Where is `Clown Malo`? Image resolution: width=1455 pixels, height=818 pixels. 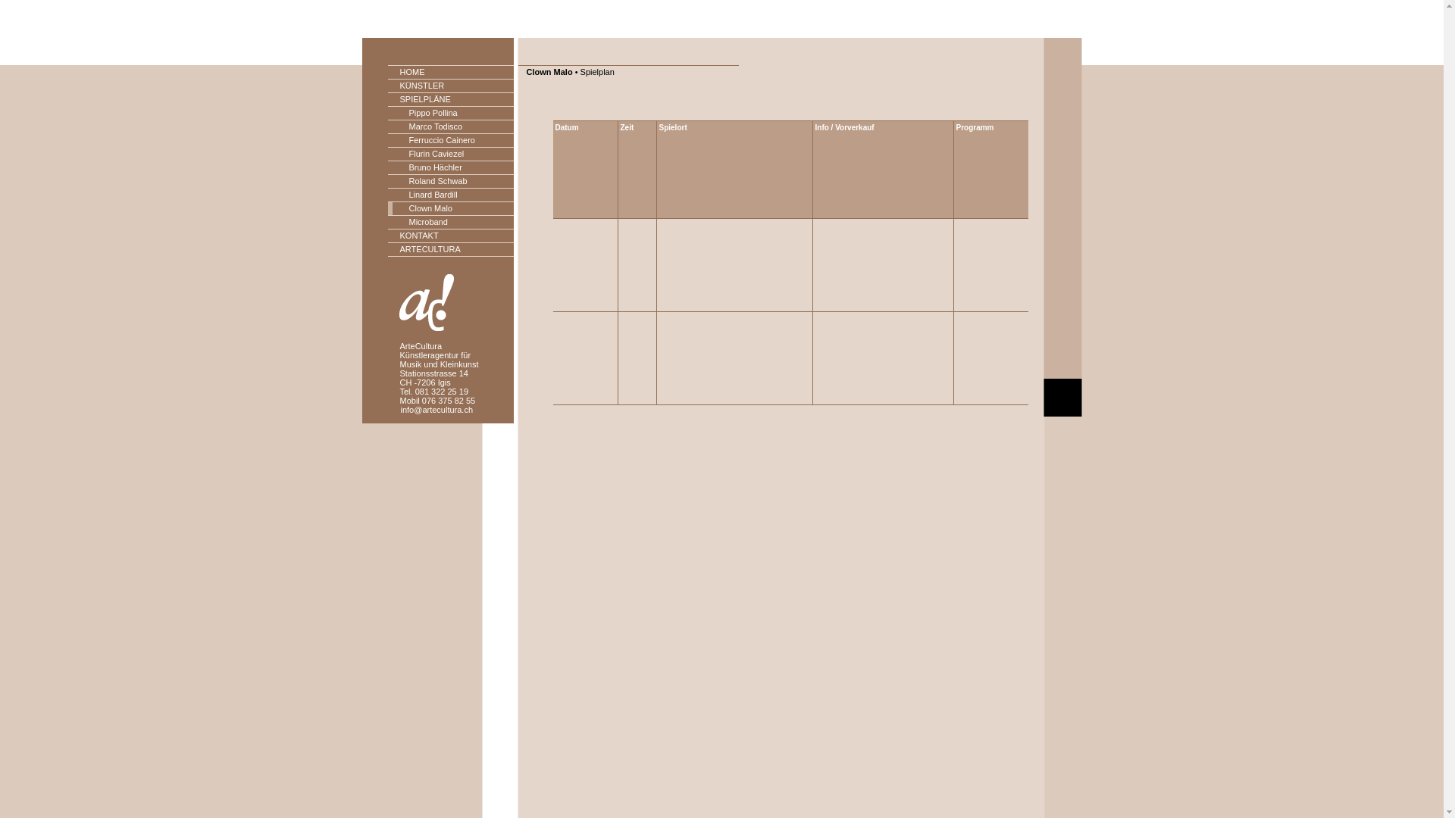
Clown Malo is located at coordinates (451, 209).